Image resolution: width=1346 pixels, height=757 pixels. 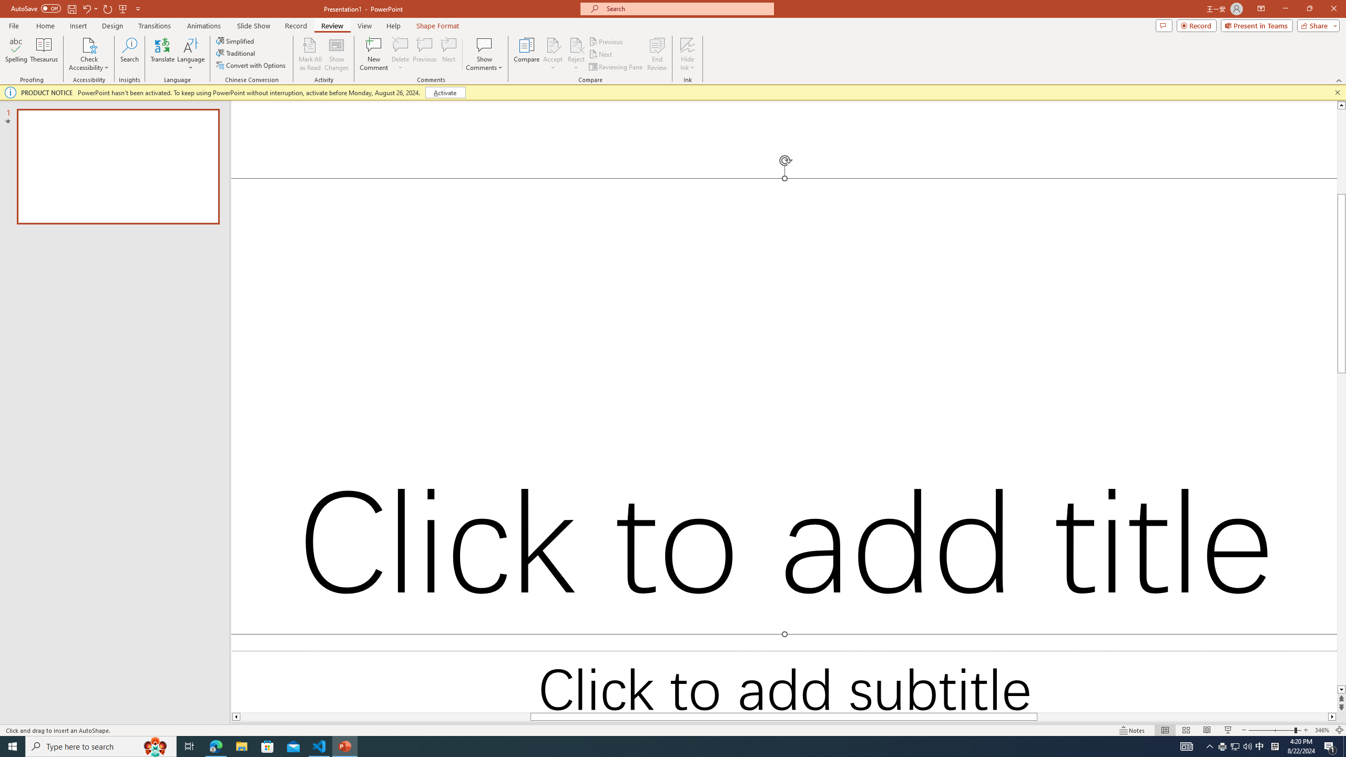 I want to click on Compare, so click(x=527, y=54).